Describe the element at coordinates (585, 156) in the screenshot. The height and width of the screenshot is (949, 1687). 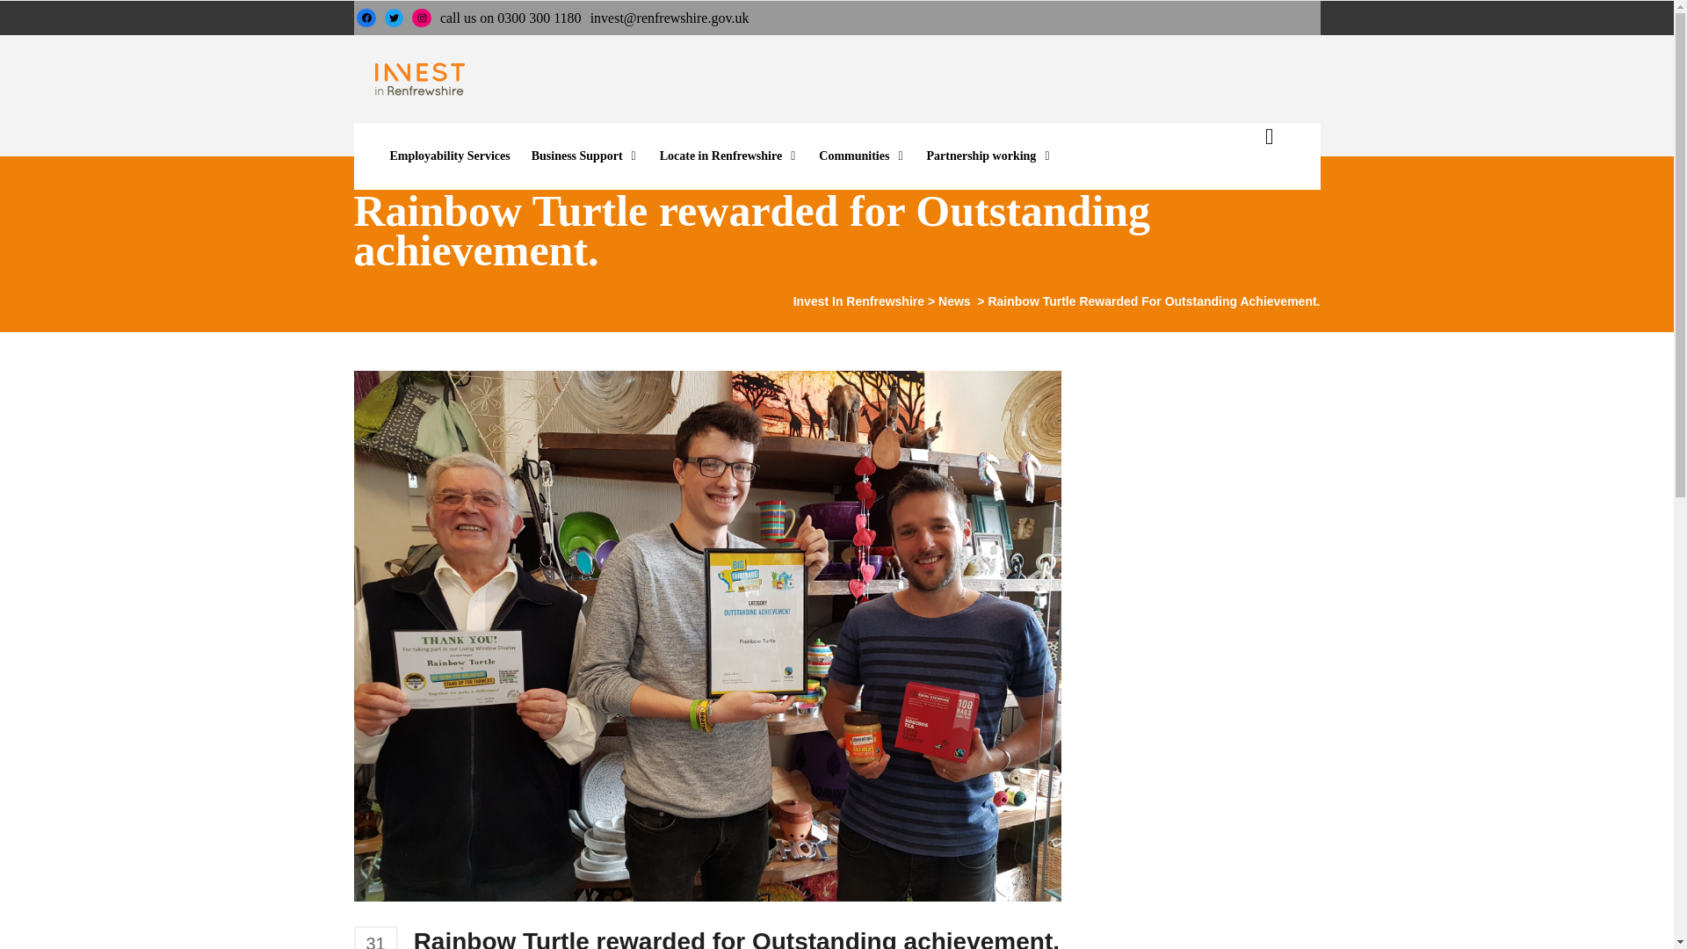
I see `Business Support` at that location.